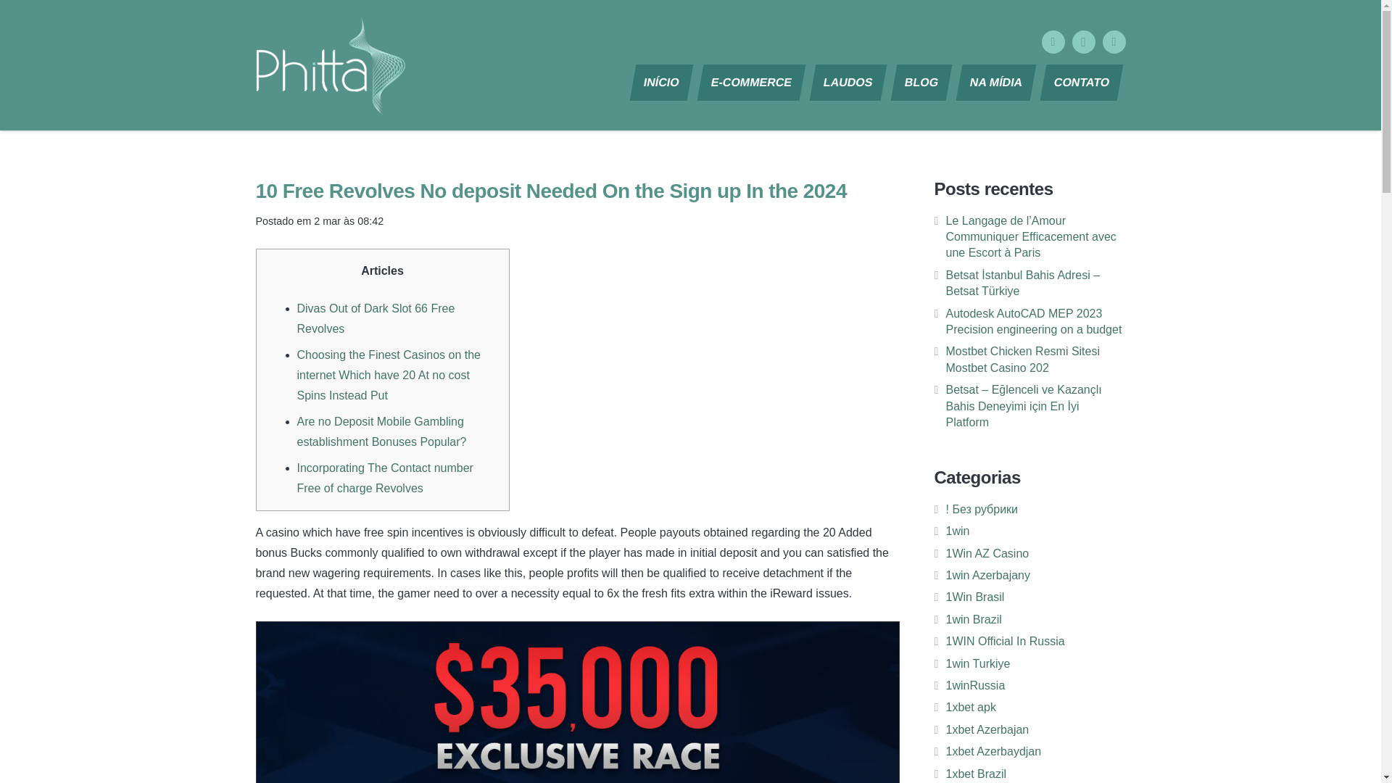 Image resolution: width=1392 pixels, height=783 pixels. Describe the element at coordinates (376, 318) in the screenshot. I see `Divas Out of Dark Slot 66 Free Revolves` at that location.